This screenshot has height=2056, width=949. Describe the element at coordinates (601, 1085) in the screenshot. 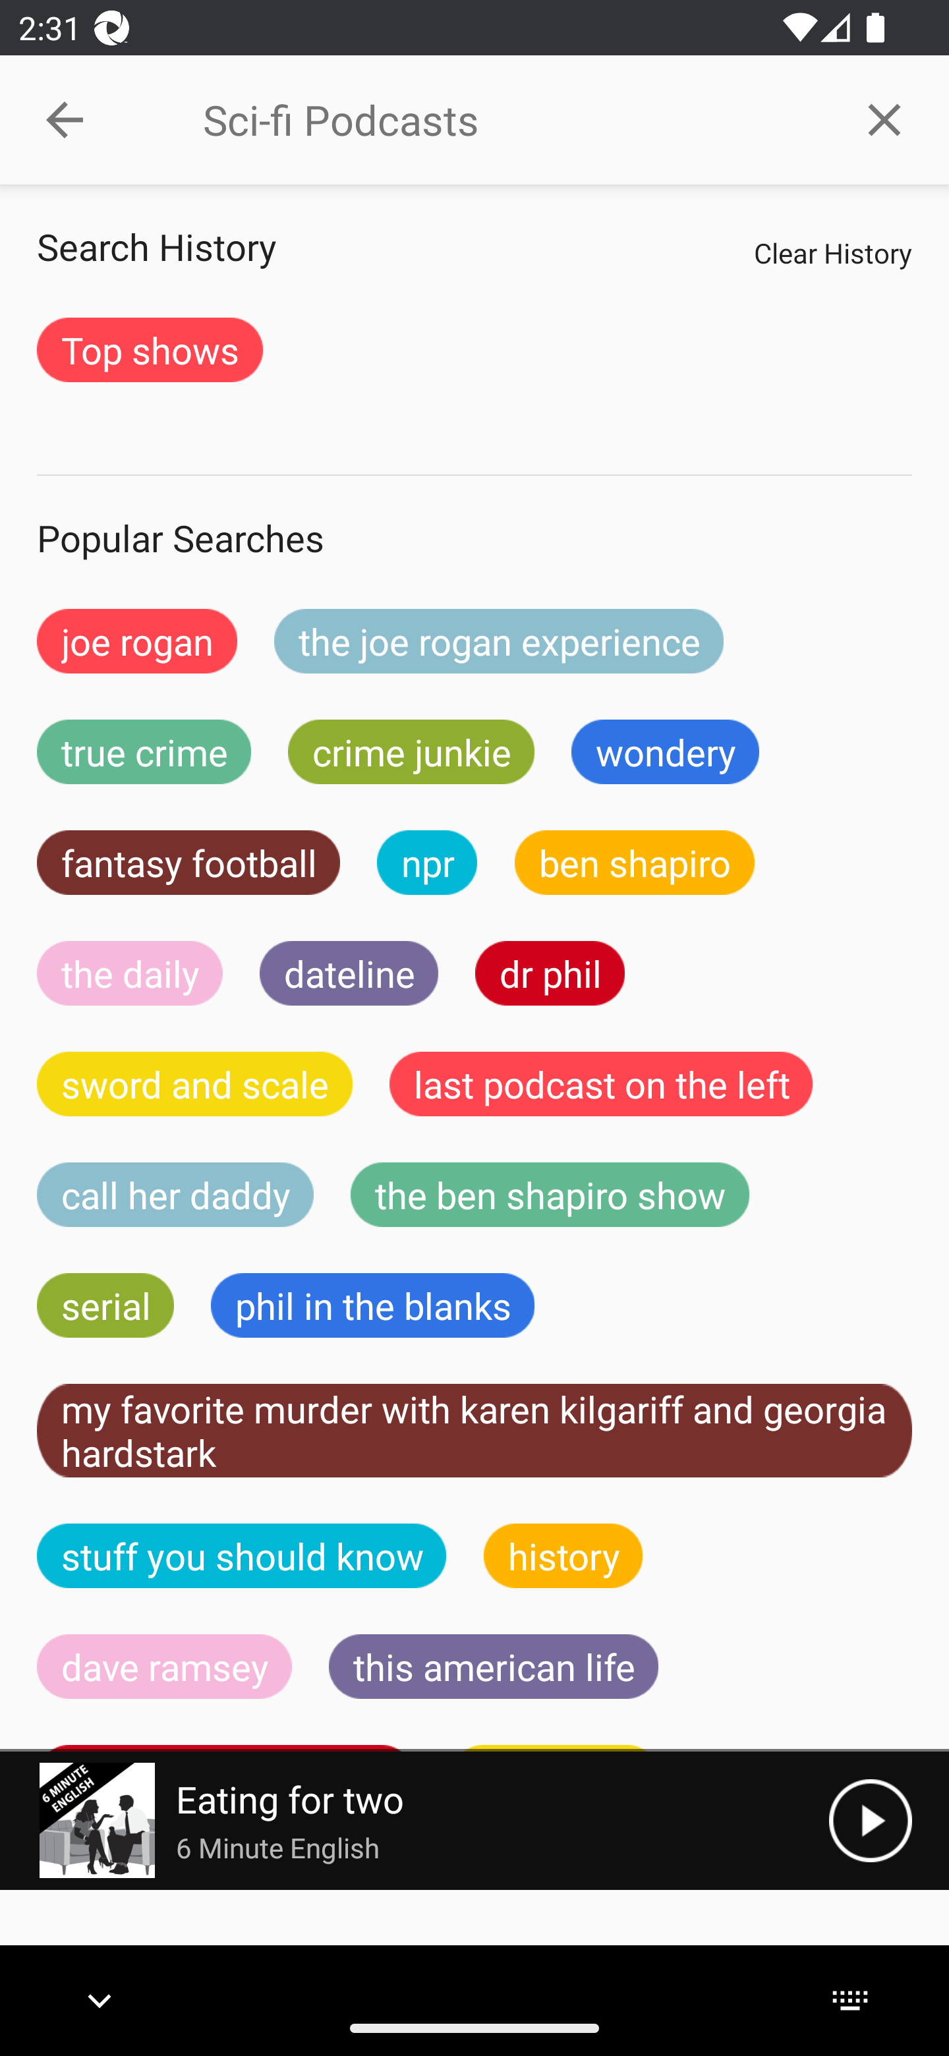

I see `last podcast on the left` at that location.